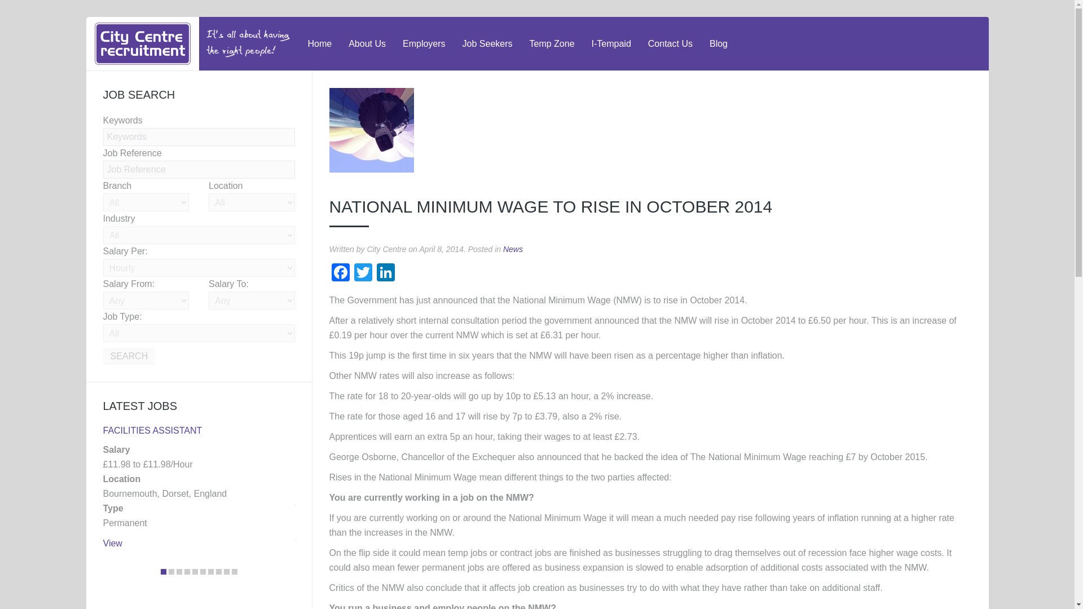  Describe the element at coordinates (129, 356) in the screenshot. I see `Search` at that location.